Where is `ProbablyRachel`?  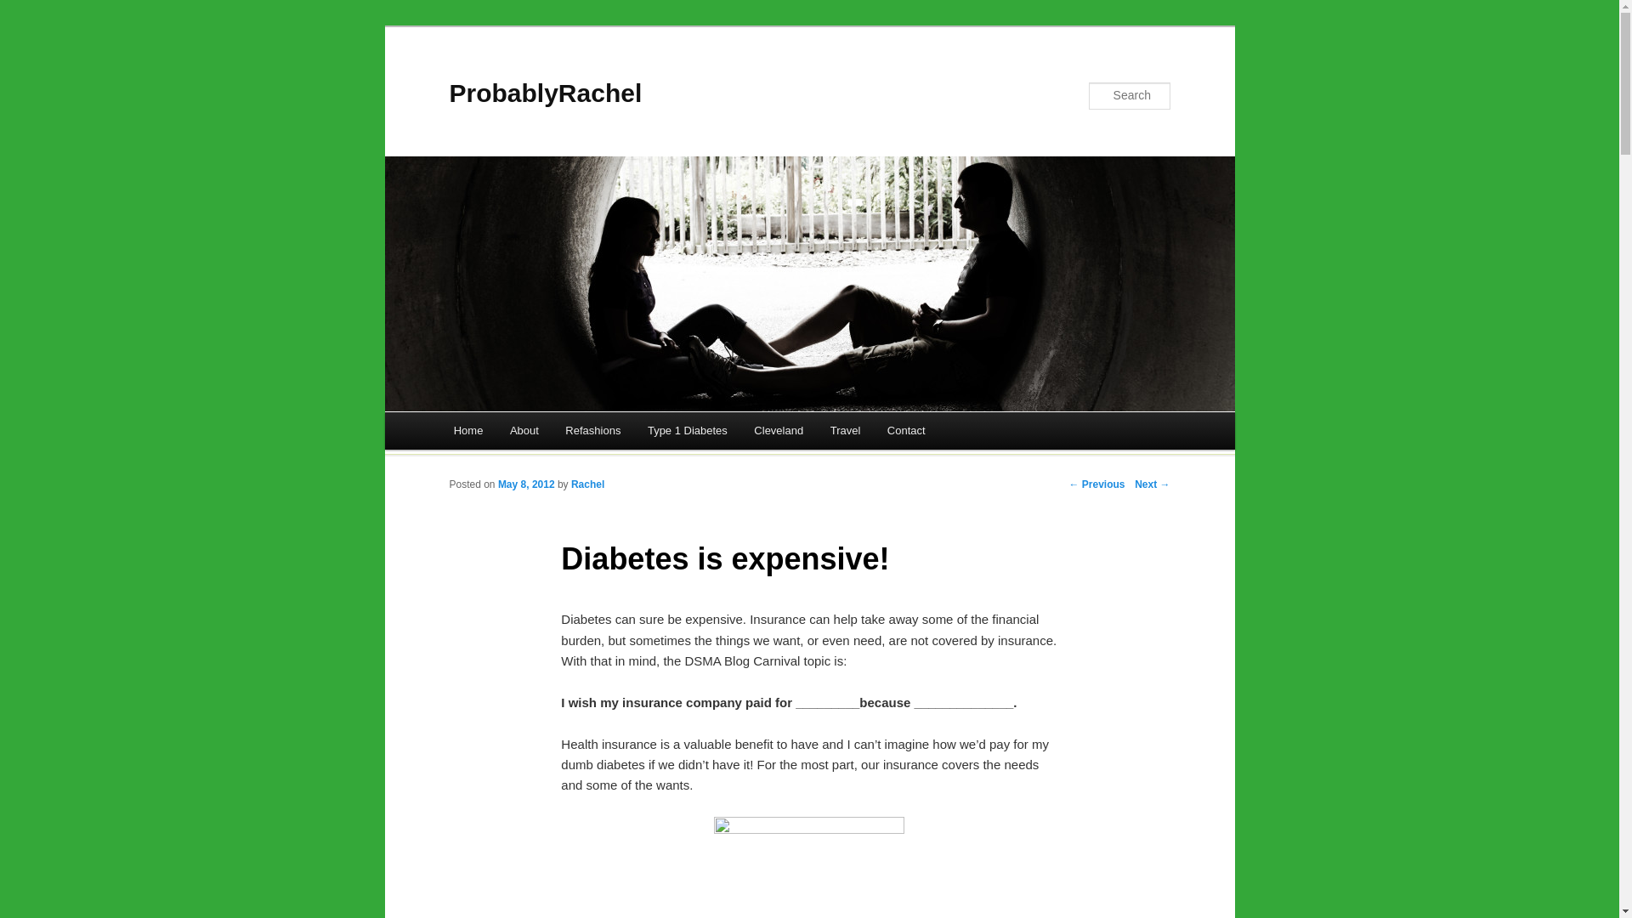 ProbablyRachel is located at coordinates (545, 93).